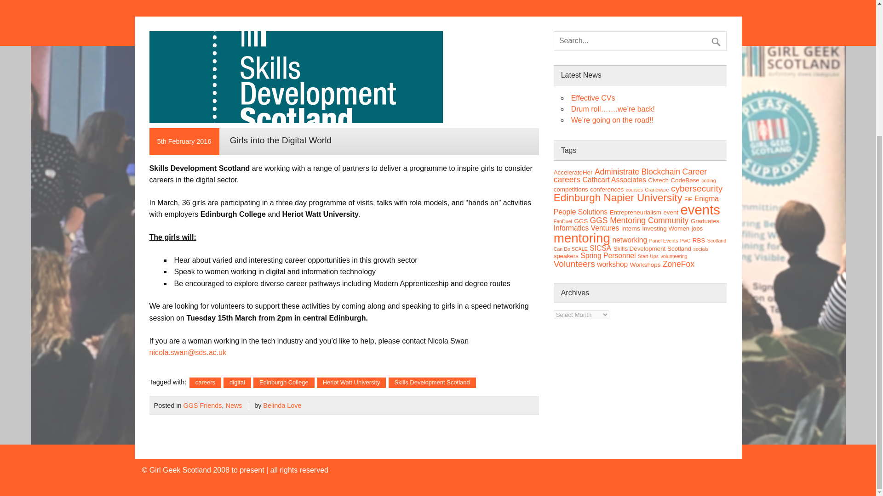 The height and width of the screenshot is (496, 883). Describe the element at coordinates (203, 405) in the screenshot. I see `GGS Friends` at that location.